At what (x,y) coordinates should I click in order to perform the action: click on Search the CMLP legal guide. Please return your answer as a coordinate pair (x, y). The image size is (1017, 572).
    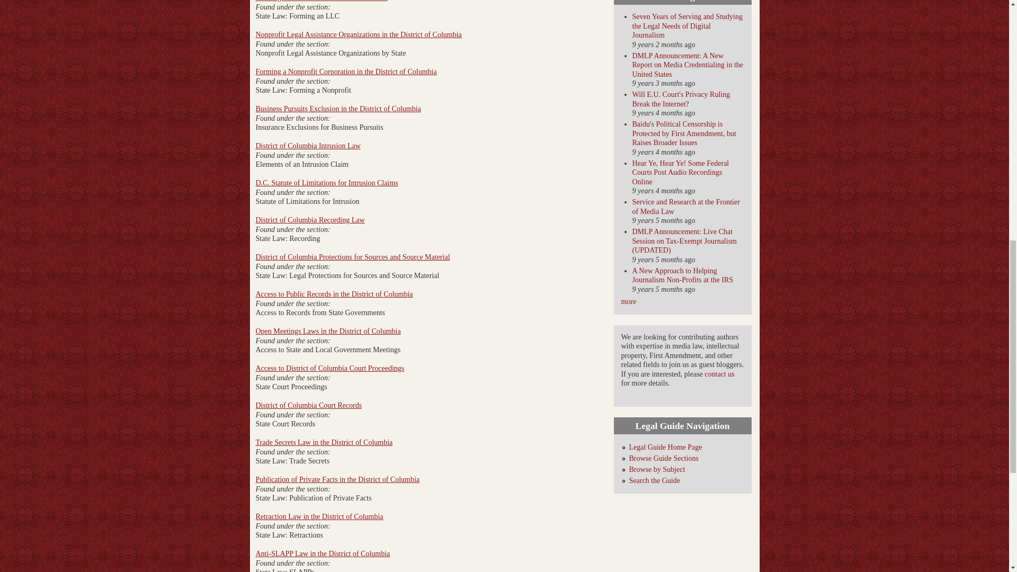
    Looking at the image, I should click on (655, 480).